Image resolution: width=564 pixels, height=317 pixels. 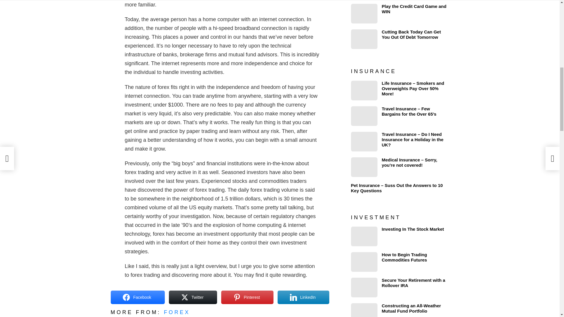 What do you see at coordinates (303, 297) in the screenshot?
I see `LinkedIn` at bounding box center [303, 297].